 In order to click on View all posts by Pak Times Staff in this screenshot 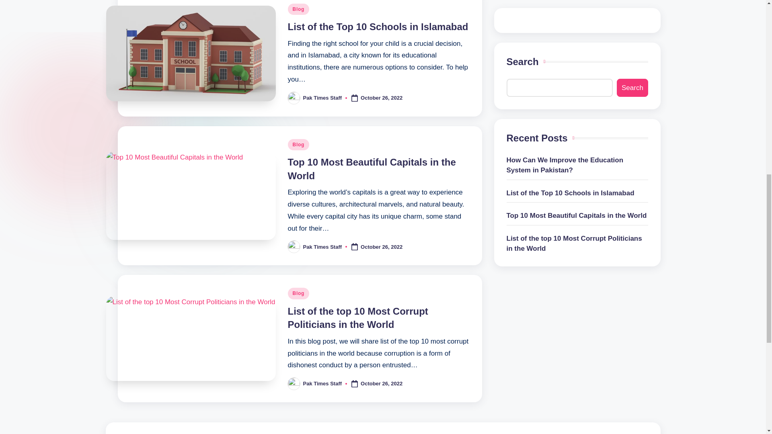, I will do `click(322, 246)`.